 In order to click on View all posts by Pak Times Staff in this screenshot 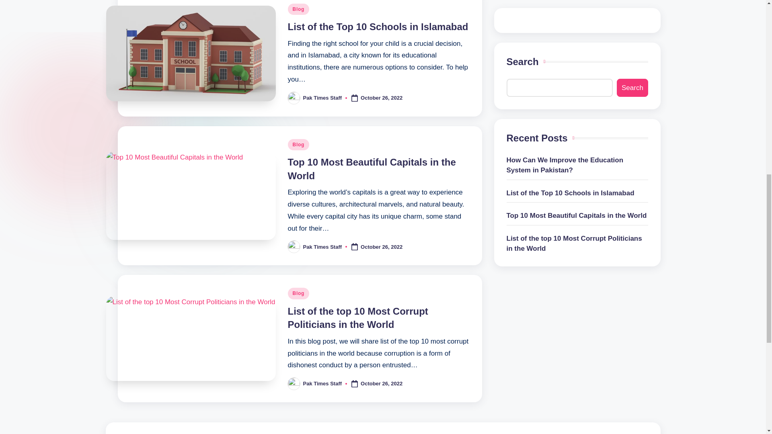, I will do `click(322, 246)`.